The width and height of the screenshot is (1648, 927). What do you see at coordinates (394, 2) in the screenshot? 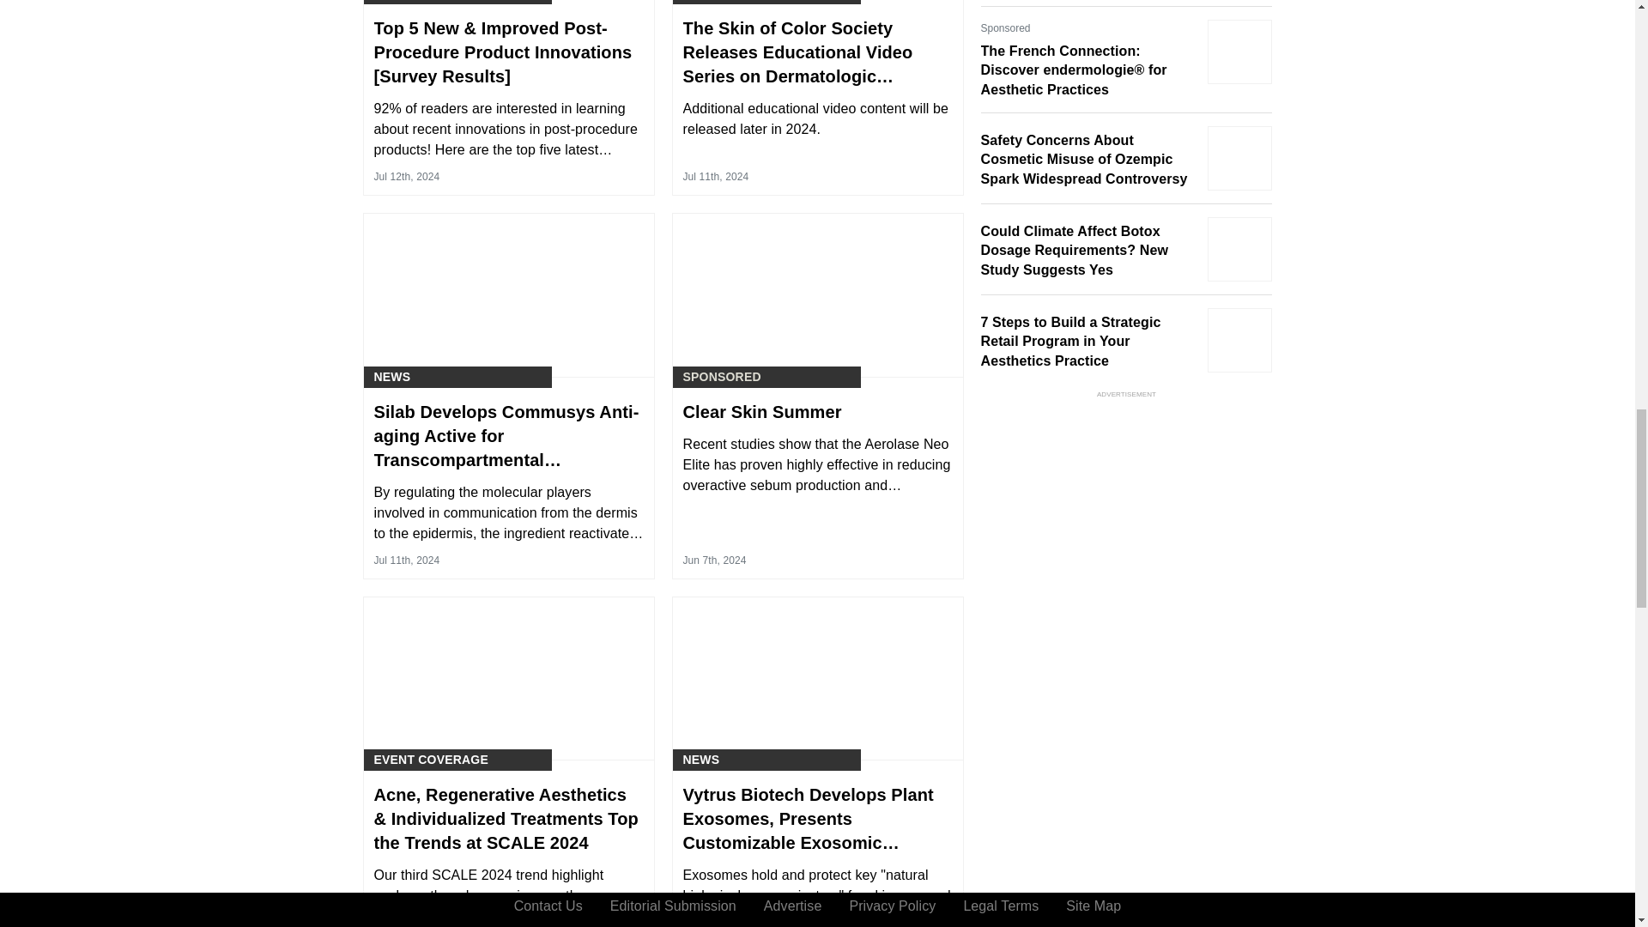
I see `Polls` at bounding box center [394, 2].